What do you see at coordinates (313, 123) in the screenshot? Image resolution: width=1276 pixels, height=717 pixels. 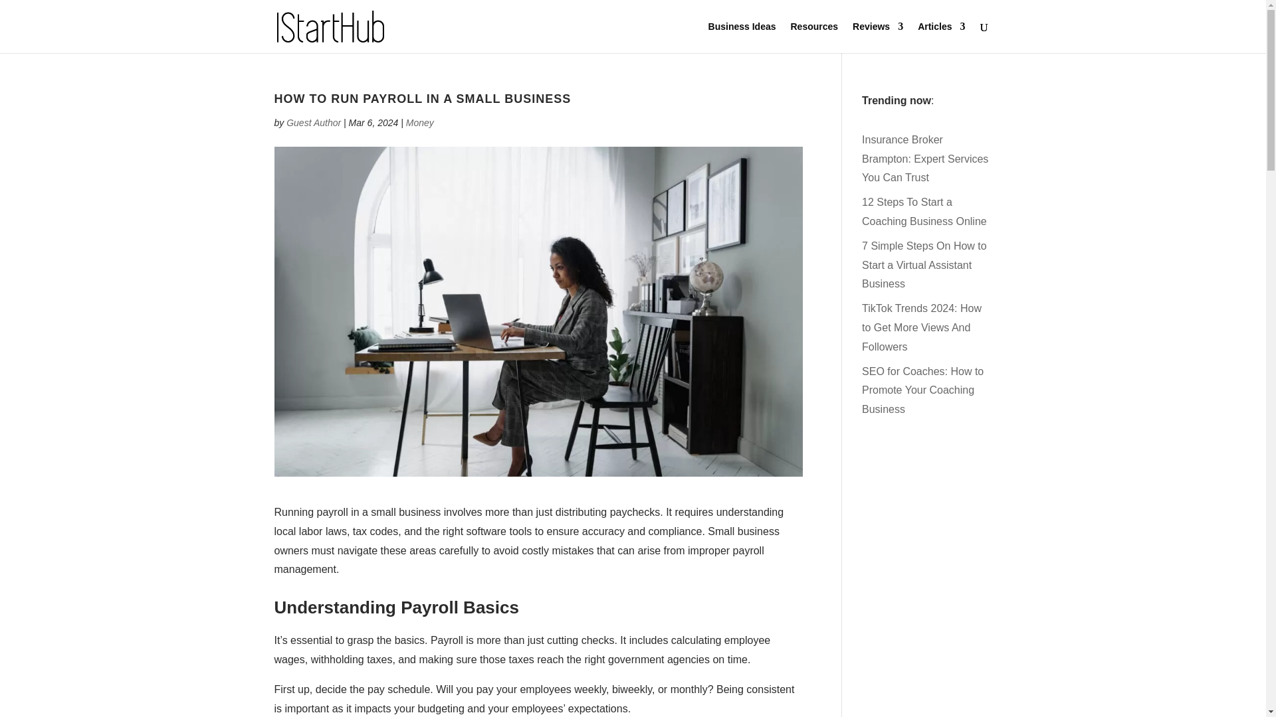 I see `Posts by Guest Author` at bounding box center [313, 123].